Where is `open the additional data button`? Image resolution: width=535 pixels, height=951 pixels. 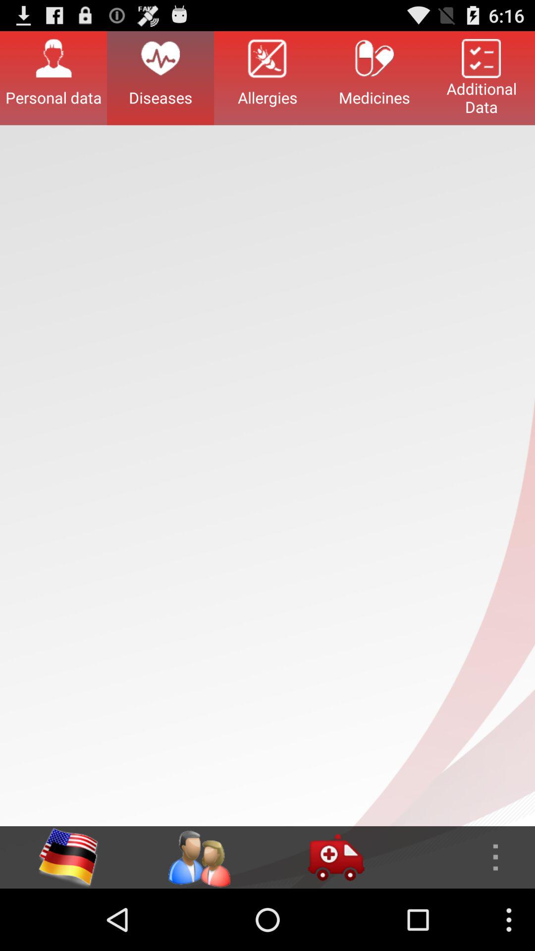 open the additional data button is located at coordinates (481, 78).